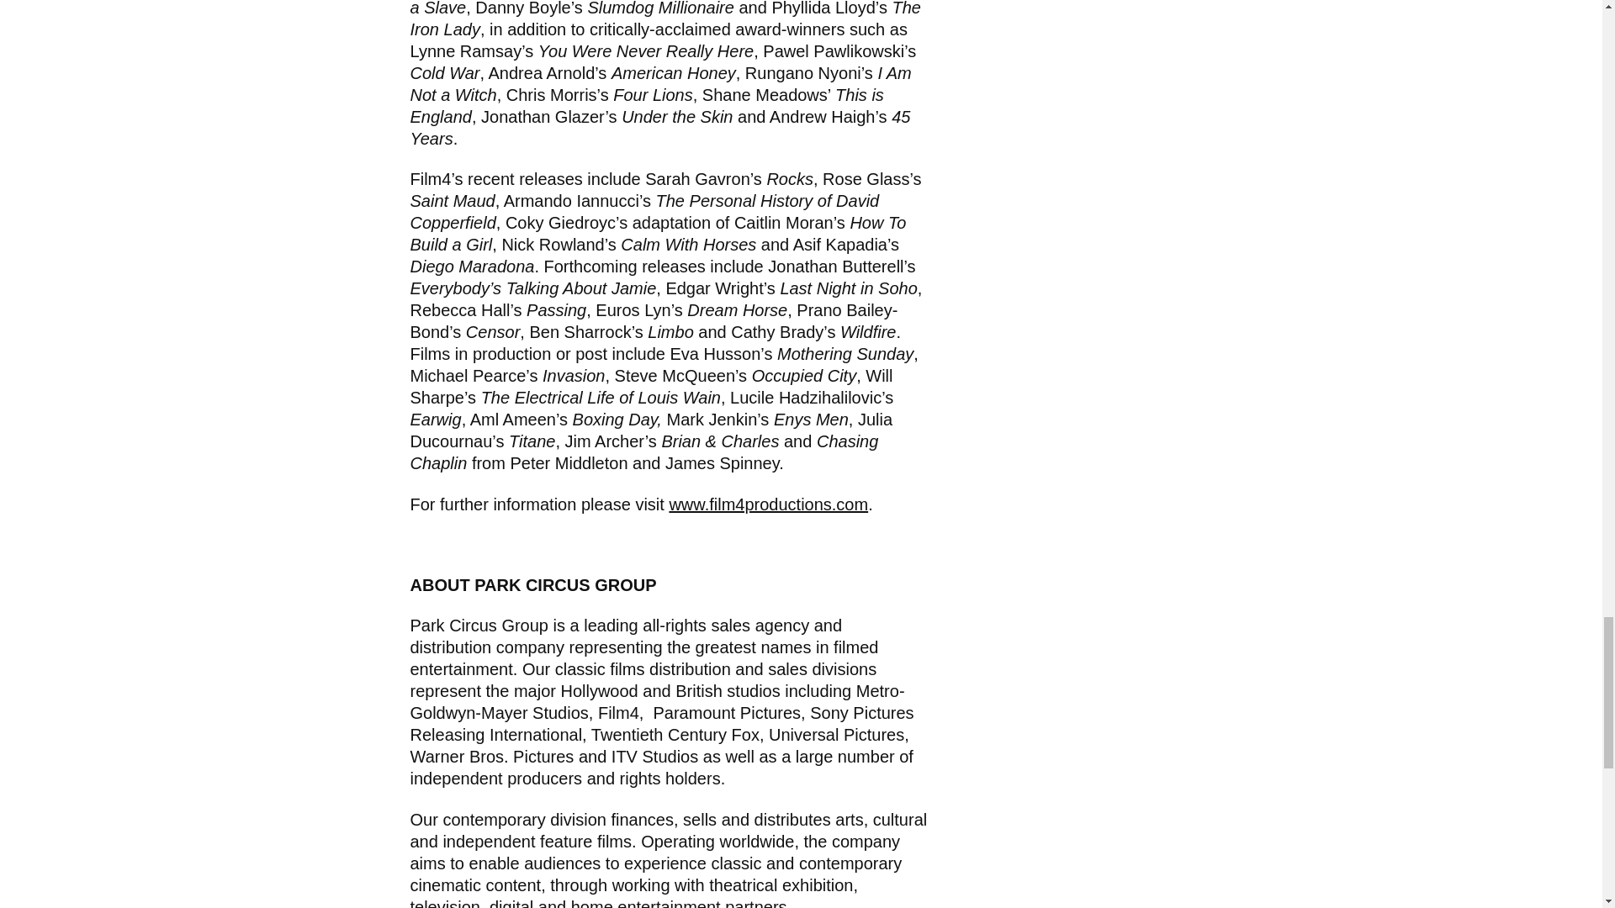 Image resolution: width=1615 pixels, height=908 pixels. I want to click on www.film4productions.com, so click(768, 504).